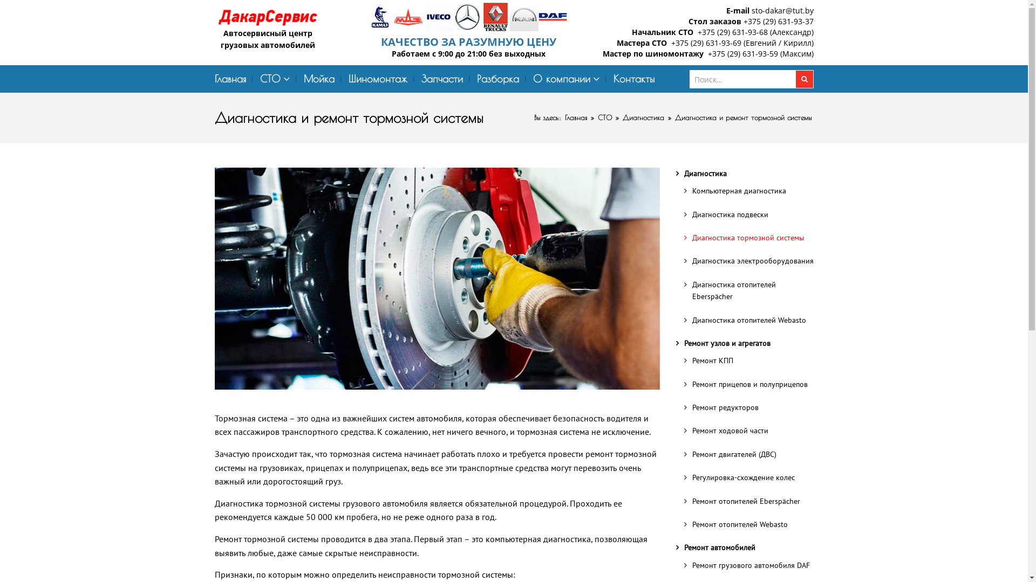 The image size is (1036, 582). What do you see at coordinates (779, 22) in the screenshot?
I see `+375 (29) 631-93-37` at bounding box center [779, 22].